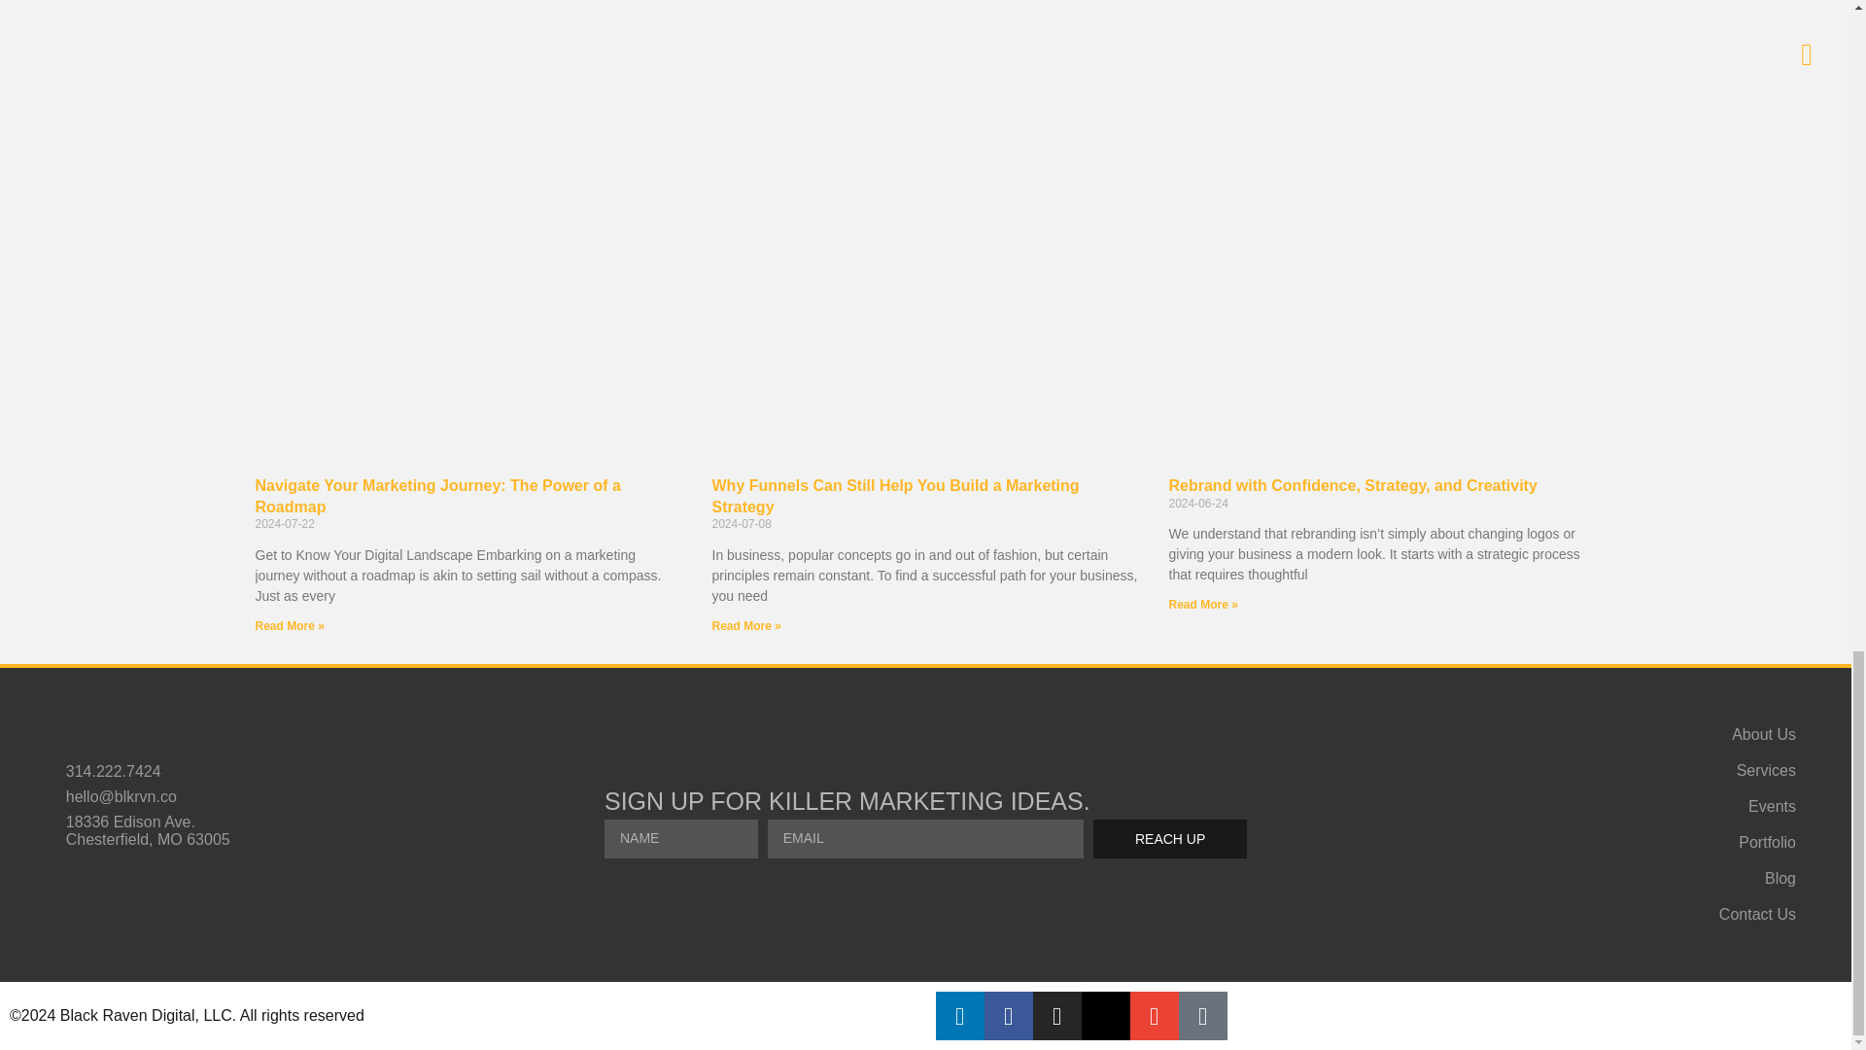 Image resolution: width=1866 pixels, height=1050 pixels. I want to click on Rebrand with Confidence, Strategy, and Creativity, so click(1351, 485).